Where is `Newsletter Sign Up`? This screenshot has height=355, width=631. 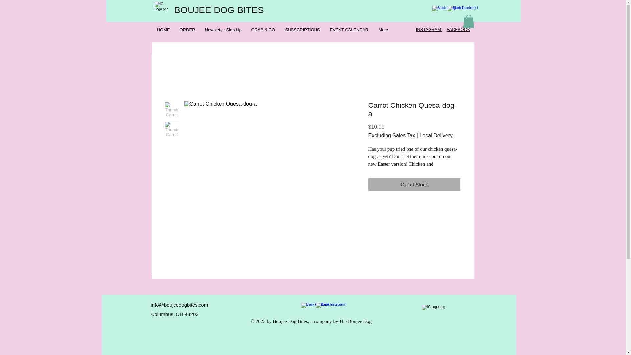 Newsletter Sign Up is located at coordinates (223, 30).